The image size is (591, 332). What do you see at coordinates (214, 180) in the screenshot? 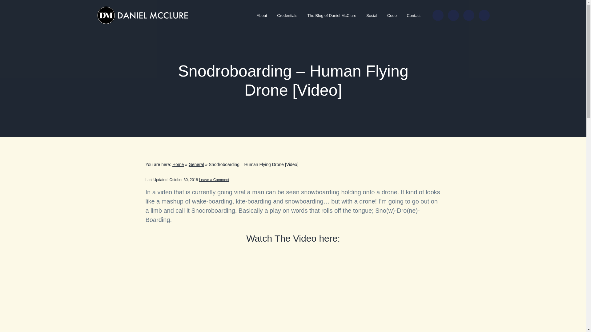
I see `Leave a Comment` at bounding box center [214, 180].